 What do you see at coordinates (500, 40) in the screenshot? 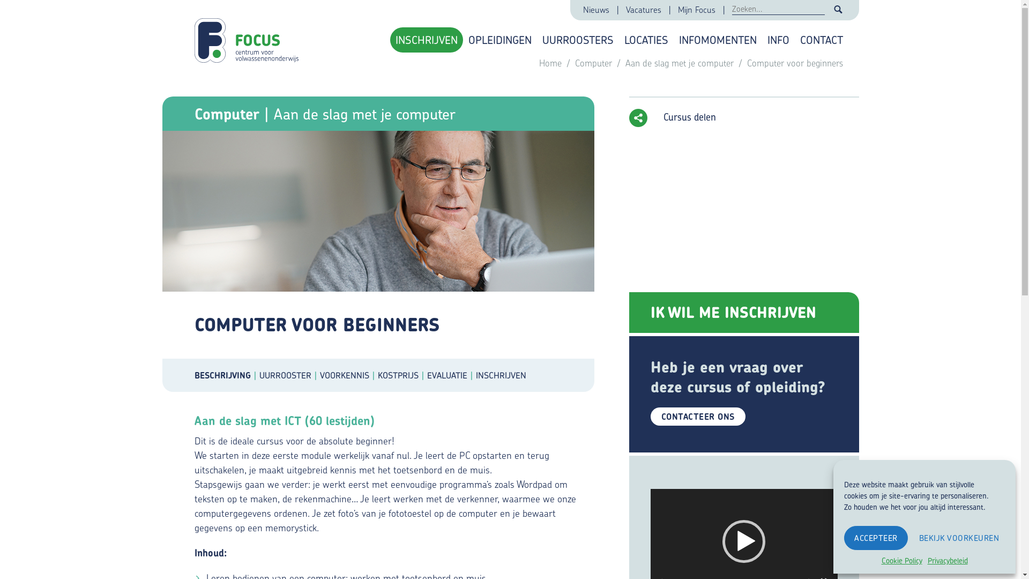
I see `OPLEIDINGEN` at bounding box center [500, 40].